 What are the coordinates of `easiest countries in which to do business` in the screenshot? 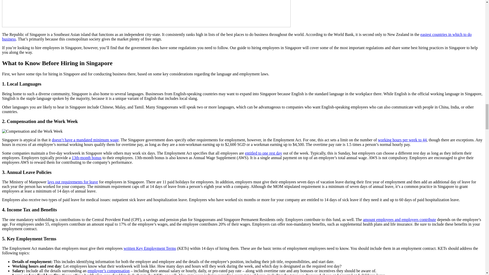 It's located at (237, 37).